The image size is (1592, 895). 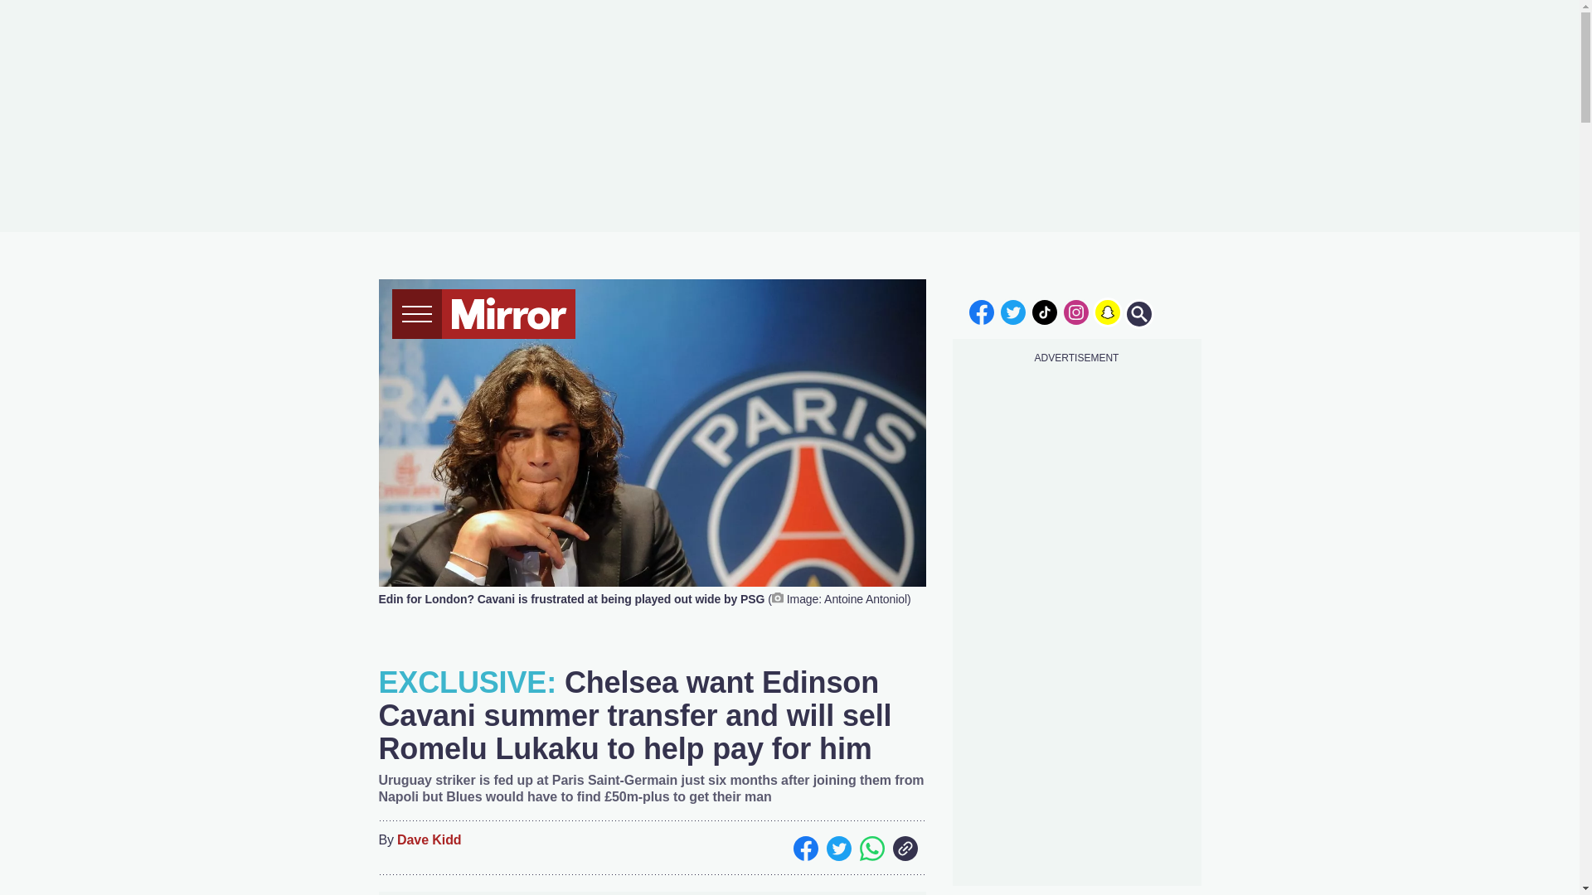 What do you see at coordinates (1013, 312) in the screenshot?
I see `twitter` at bounding box center [1013, 312].